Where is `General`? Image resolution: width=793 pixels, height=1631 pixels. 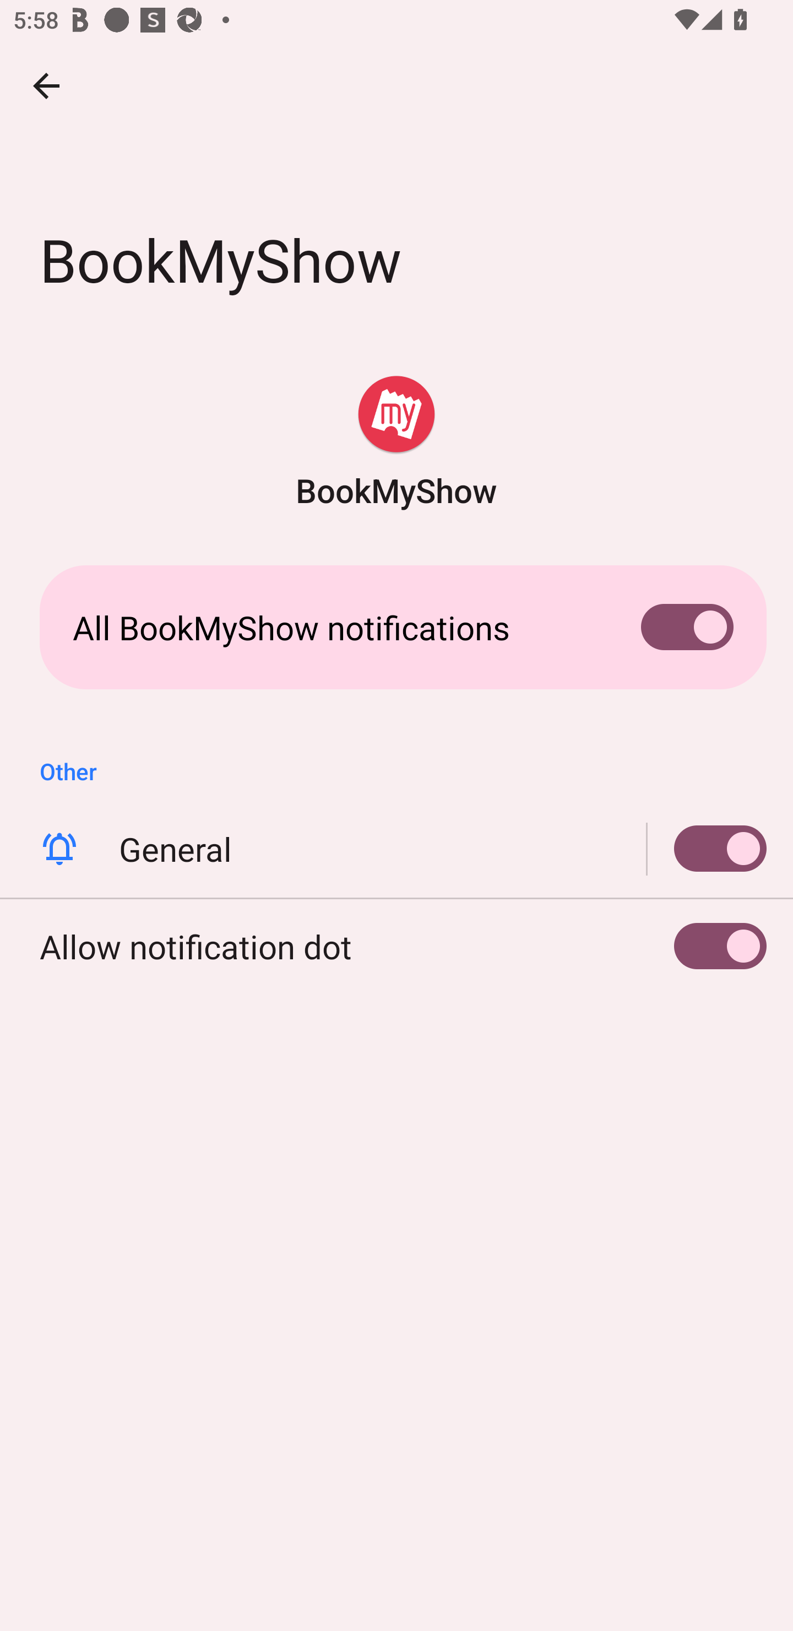 General is located at coordinates (707, 849).